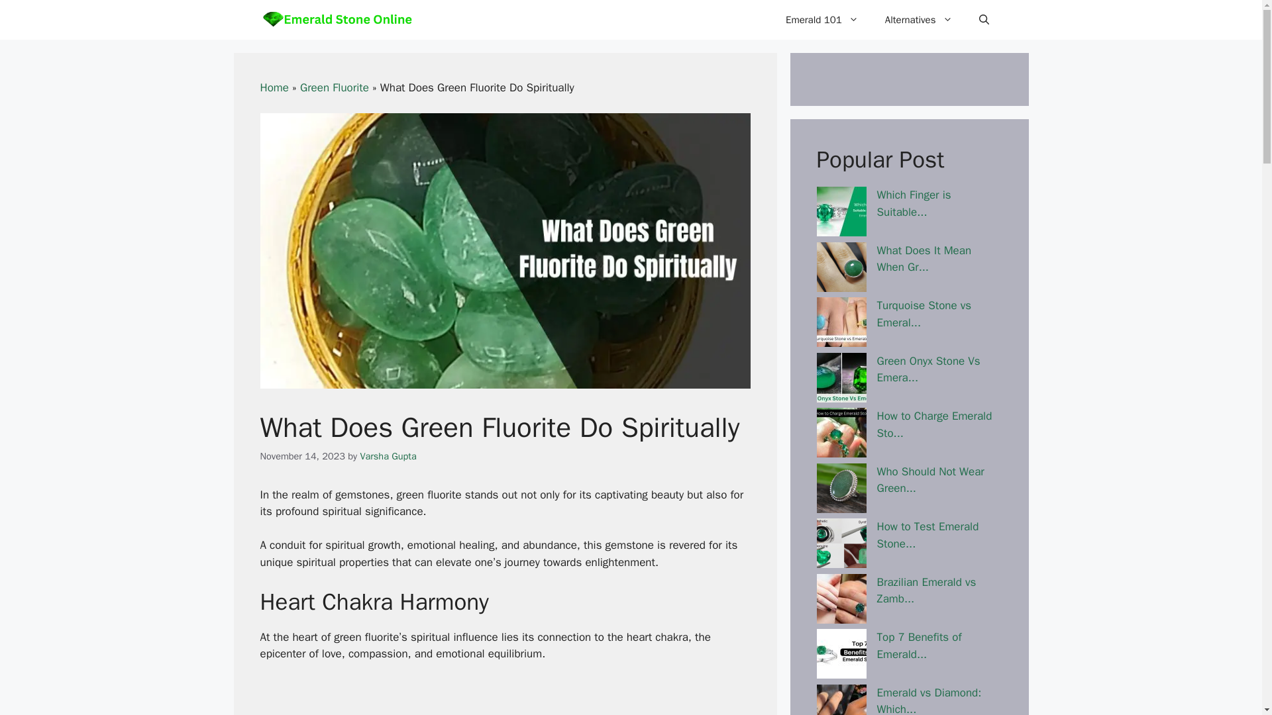 The width and height of the screenshot is (1272, 715). I want to click on Which Finger is Suitable for Wearing Emerald Ring?, so click(914, 203).